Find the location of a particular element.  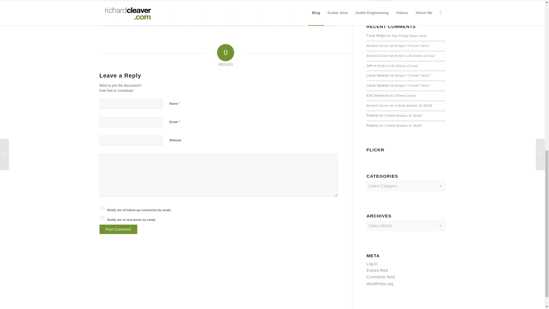

subscribe is located at coordinates (102, 217).